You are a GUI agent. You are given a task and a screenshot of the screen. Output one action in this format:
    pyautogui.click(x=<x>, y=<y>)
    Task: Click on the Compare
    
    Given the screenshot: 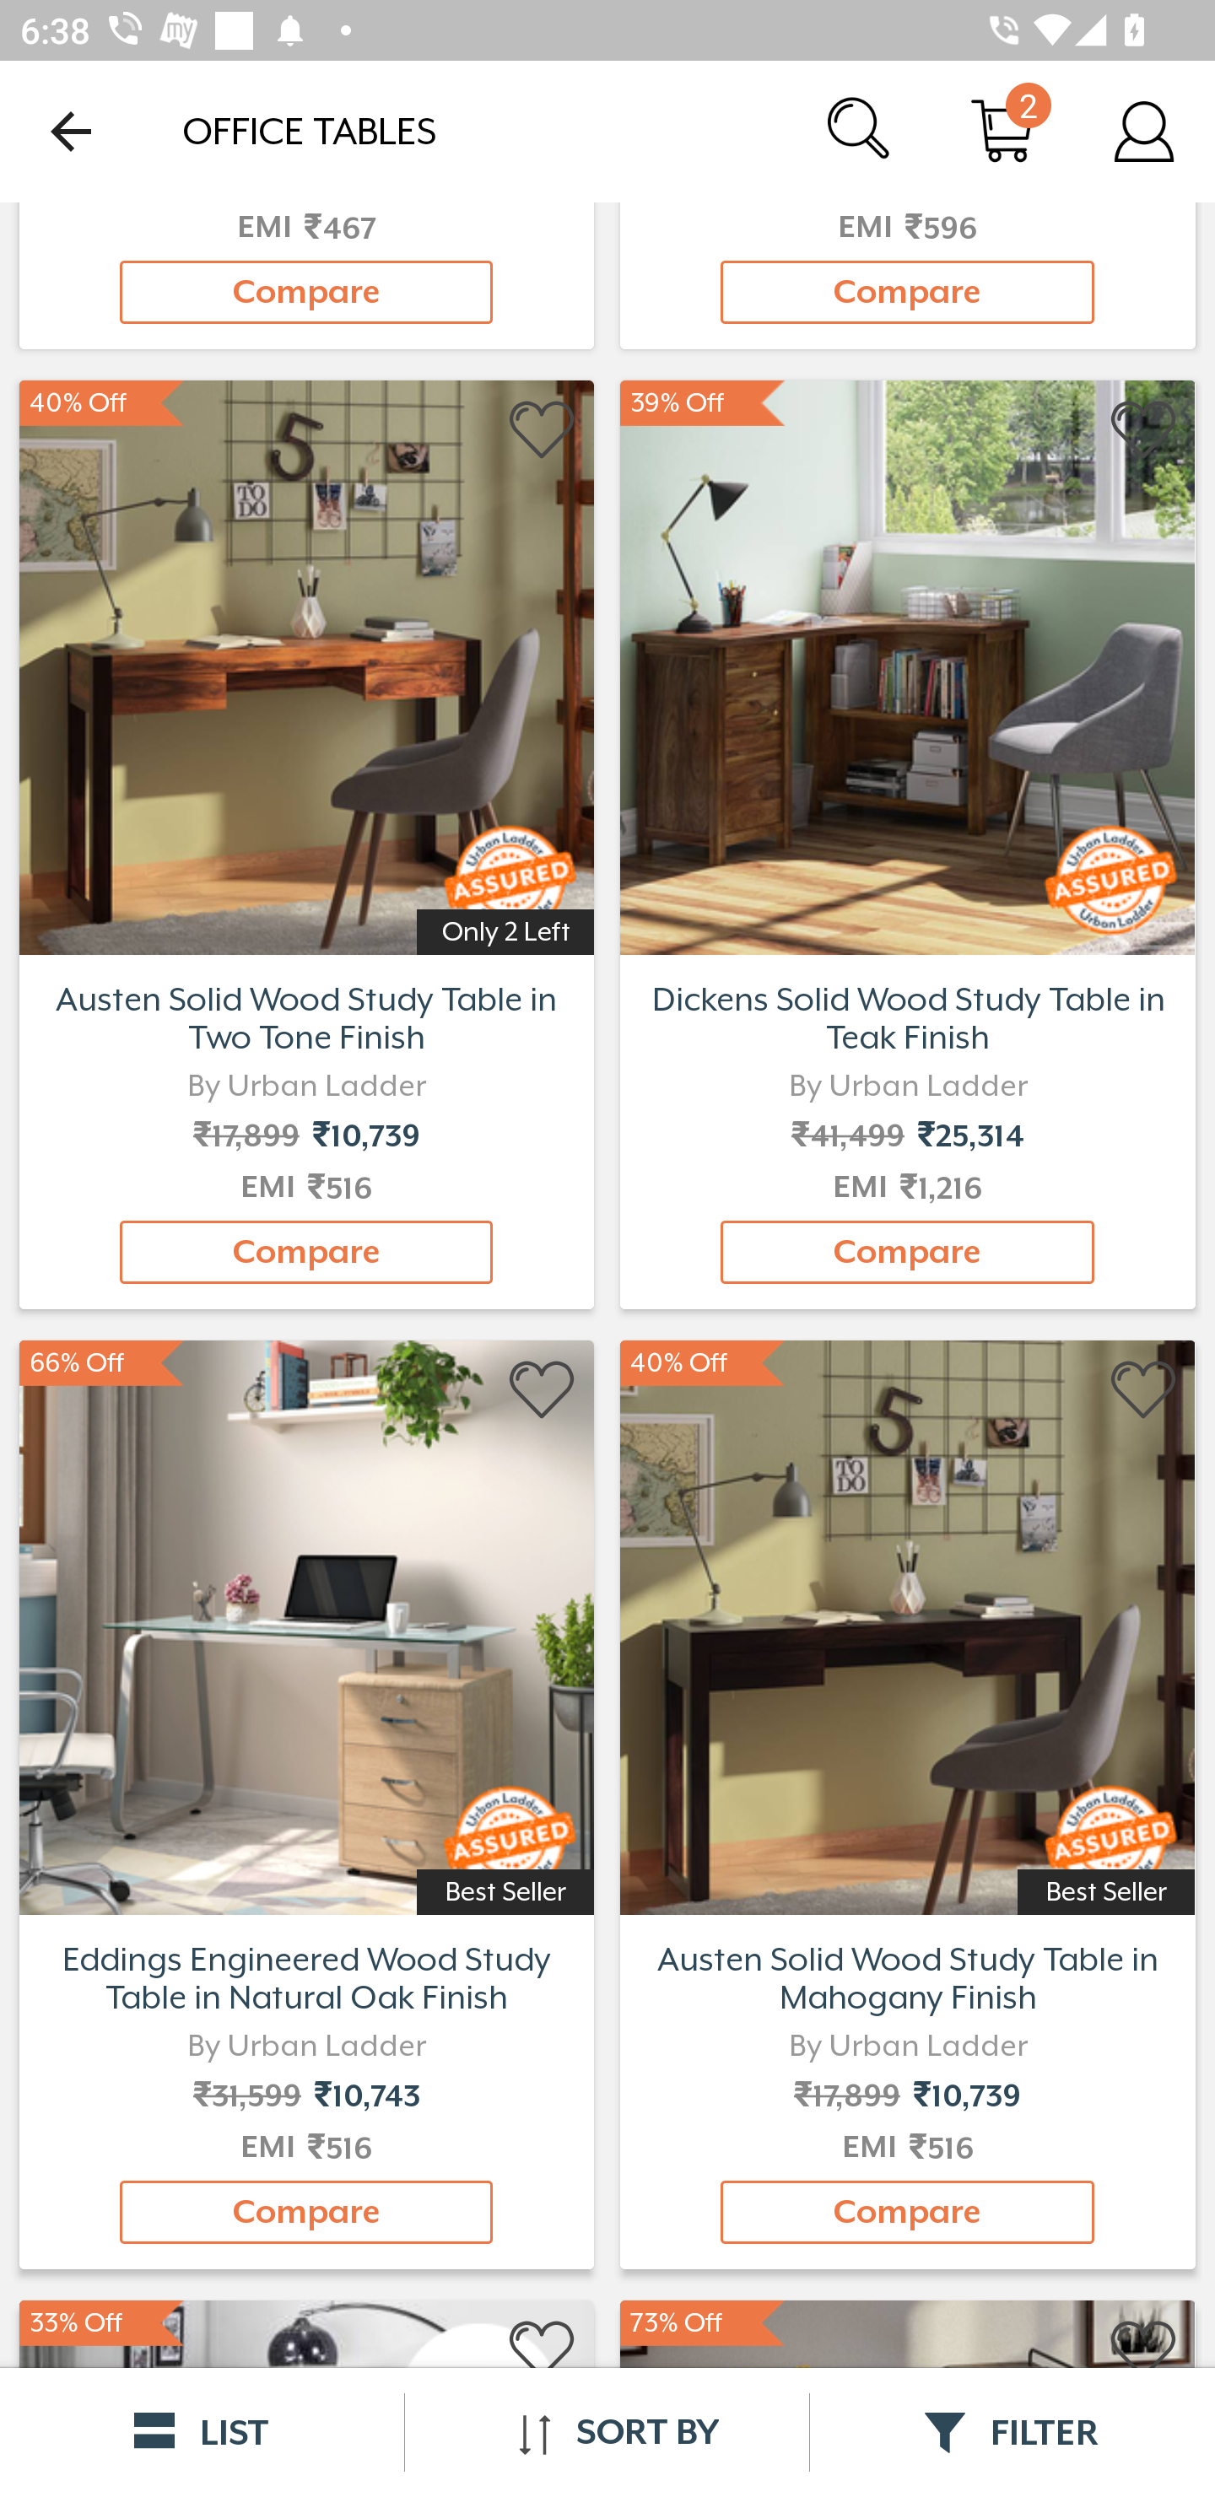 What is the action you would take?
    pyautogui.click(x=907, y=1252)
    